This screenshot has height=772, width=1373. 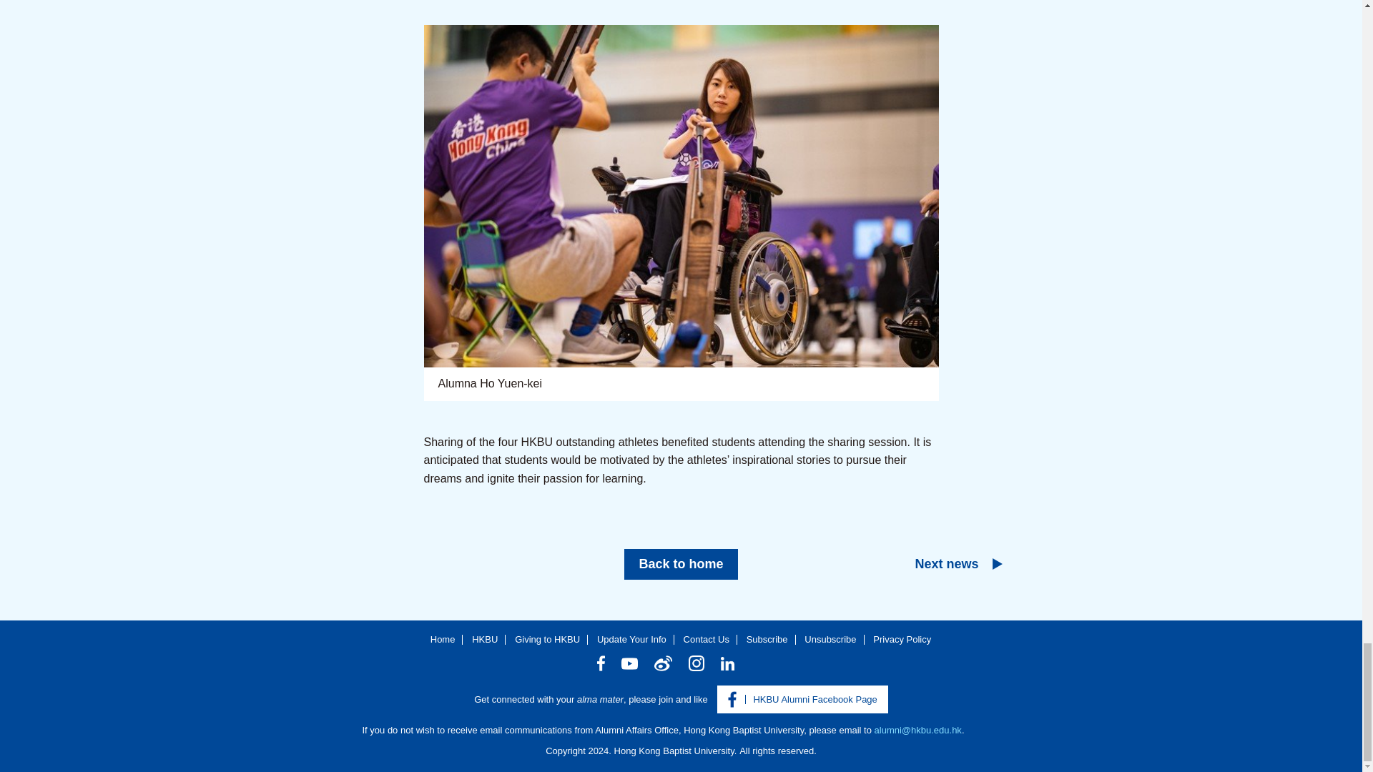 What do you see at coordinates (547, 639) in the screenshot?
I see `Giving to HKBU` at bounding box center [547, 639].